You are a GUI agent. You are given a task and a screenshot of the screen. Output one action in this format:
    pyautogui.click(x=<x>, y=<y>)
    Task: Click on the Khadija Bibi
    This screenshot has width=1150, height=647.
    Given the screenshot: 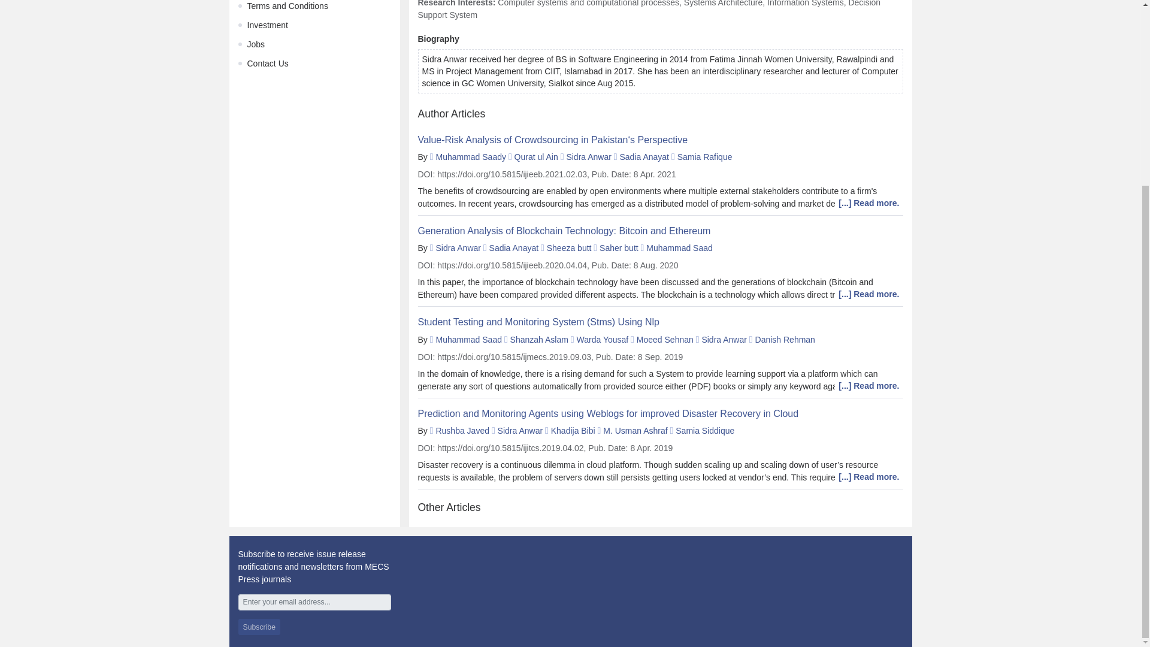 What is the action you would take?
    pyautogui.click(x=573, y=430)
    